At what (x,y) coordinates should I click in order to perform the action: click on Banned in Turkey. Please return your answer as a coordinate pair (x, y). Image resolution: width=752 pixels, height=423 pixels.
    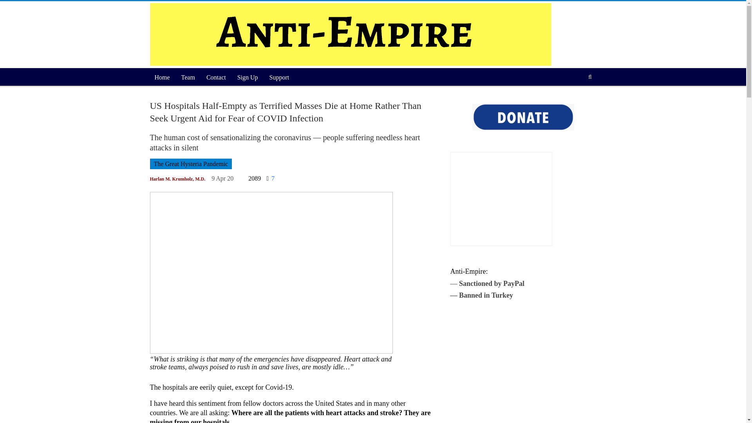
    Looking at the image, I should click on (486, 295).